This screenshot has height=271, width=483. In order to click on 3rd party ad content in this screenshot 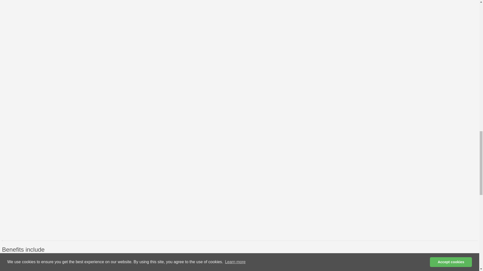, I will do `click(257, 66)`.